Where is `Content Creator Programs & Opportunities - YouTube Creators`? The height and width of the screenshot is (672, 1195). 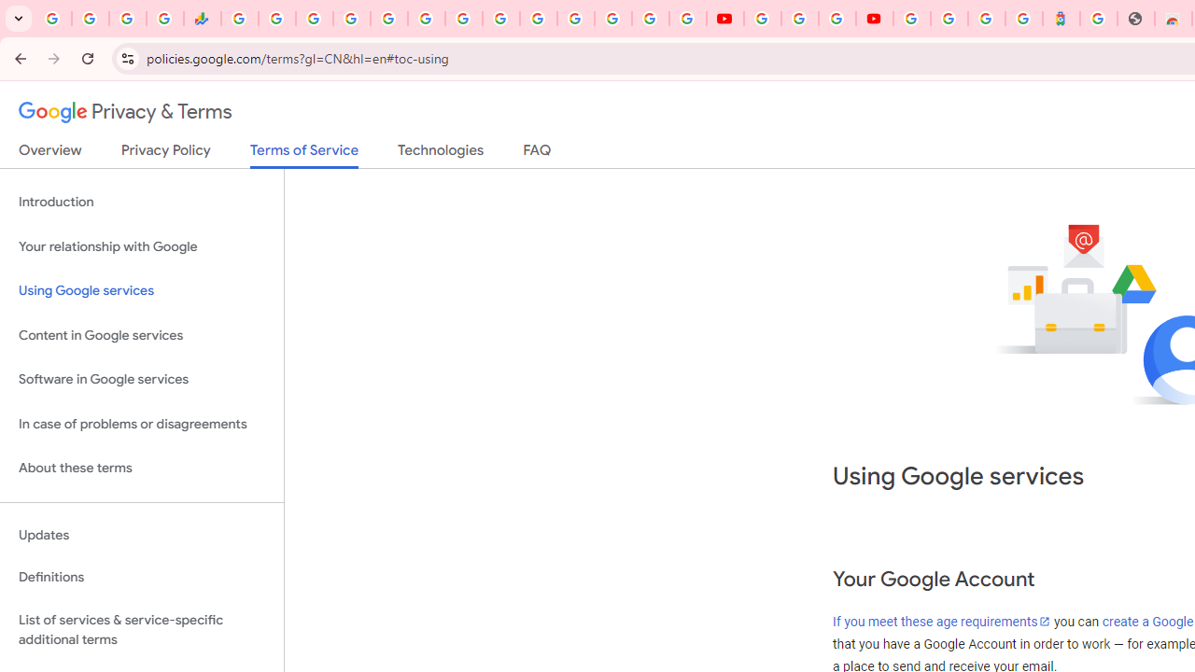 Content Creator Programs & Opportunities - YouTube Creators is located at coordinates (874, 19).